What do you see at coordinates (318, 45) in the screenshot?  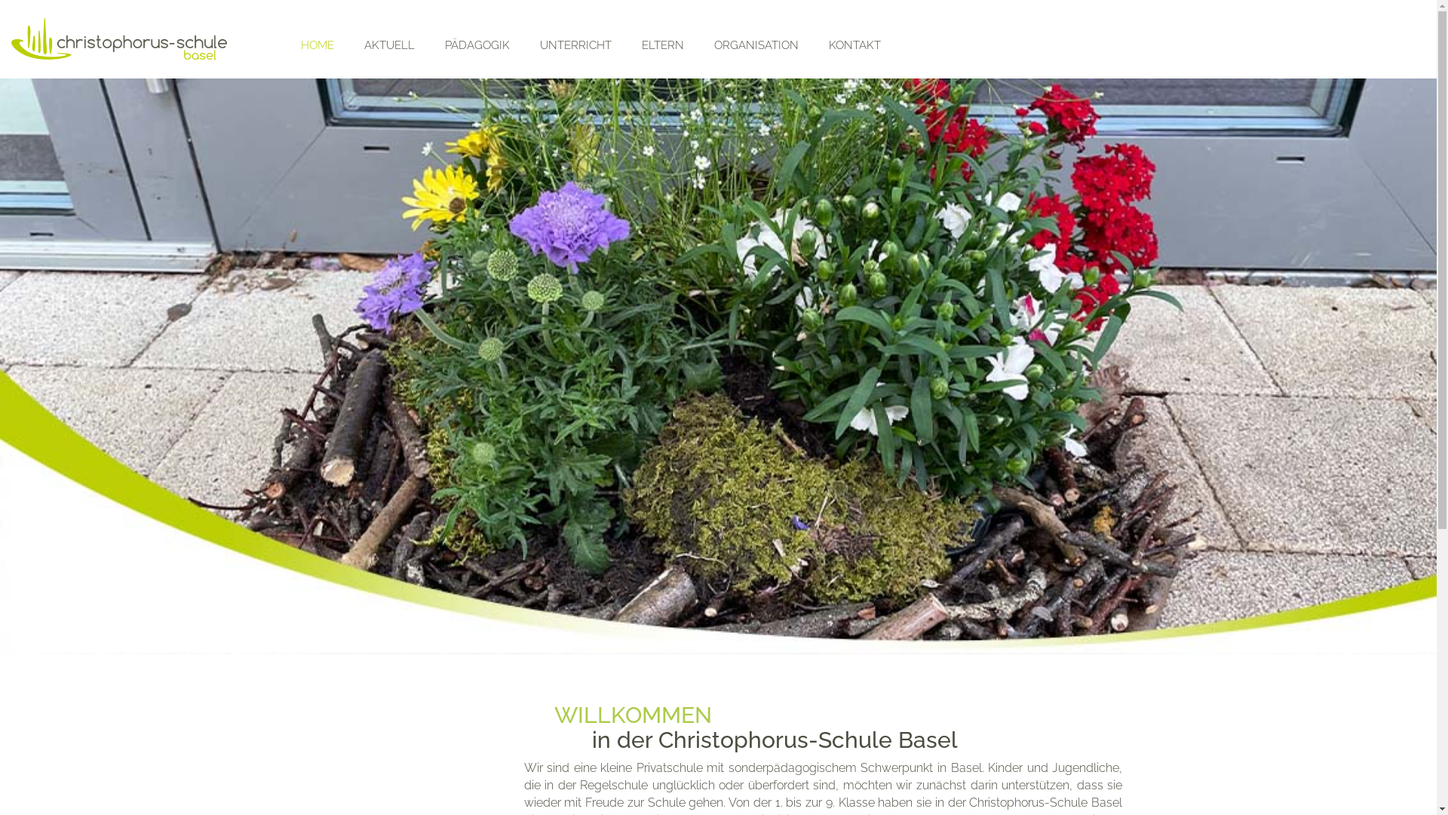 I see `HOME` at bounding box center [318, 45].